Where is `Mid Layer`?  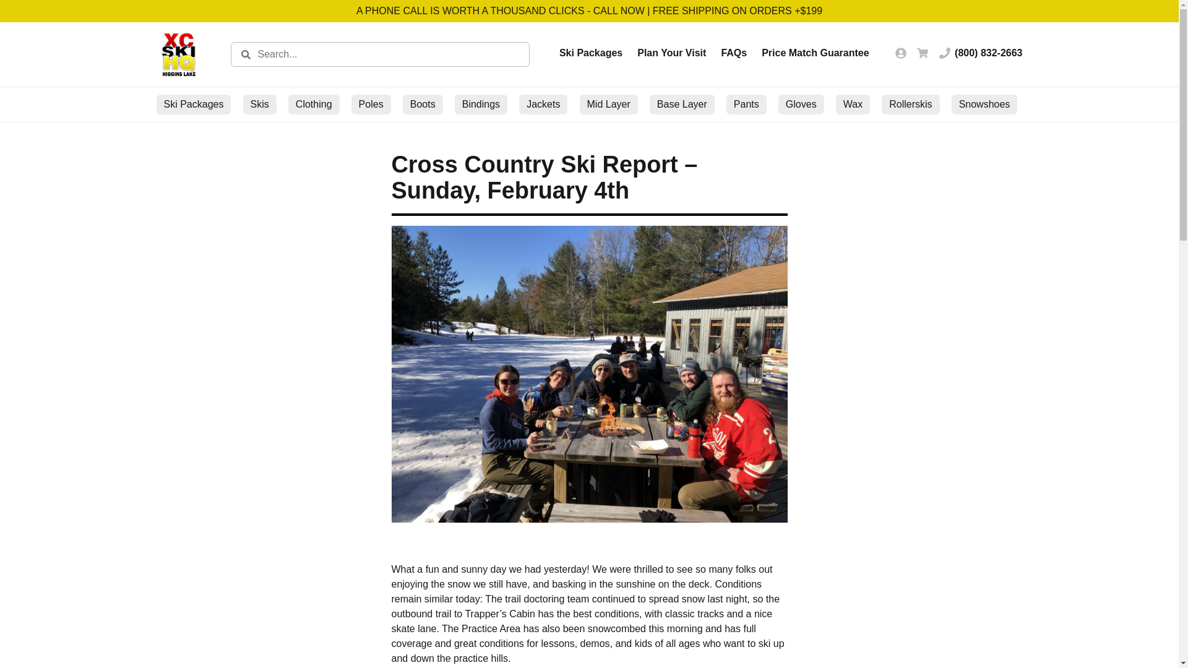
Mid Layer is located at coordinates (608, 104).